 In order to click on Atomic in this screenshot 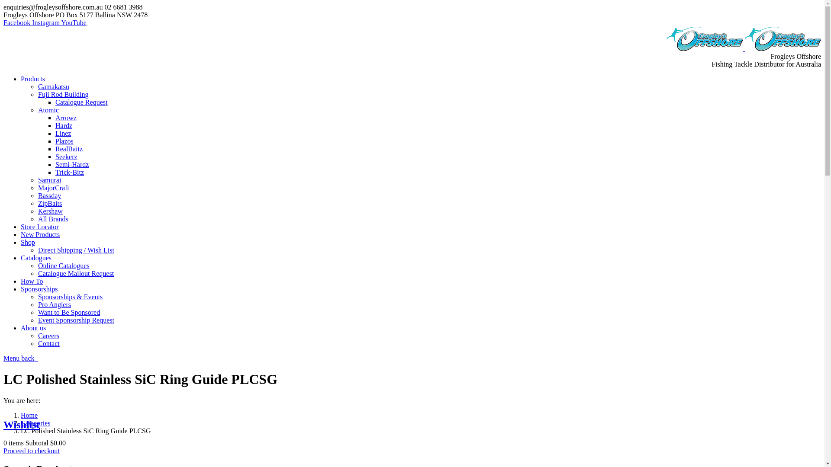, I will do `click(48, 110)`.